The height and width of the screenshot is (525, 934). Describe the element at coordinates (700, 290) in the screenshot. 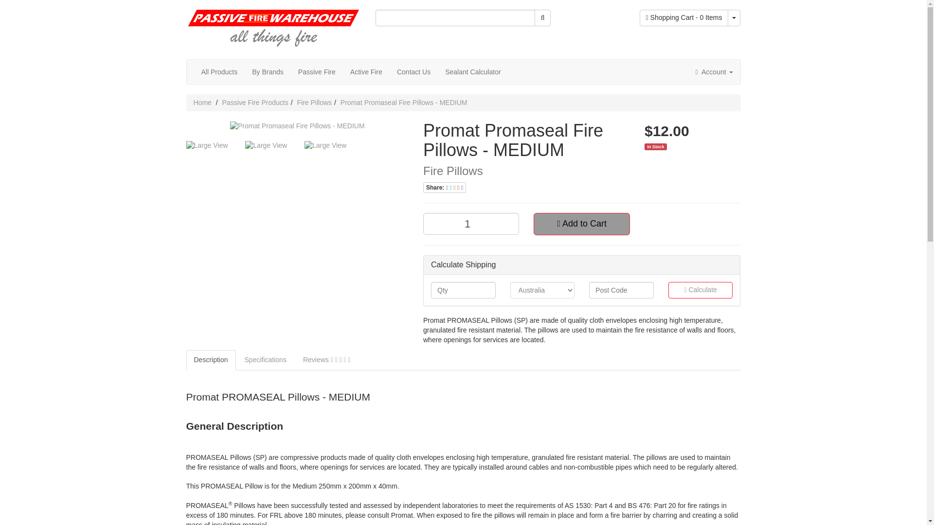

I see `Calculate` at that location.